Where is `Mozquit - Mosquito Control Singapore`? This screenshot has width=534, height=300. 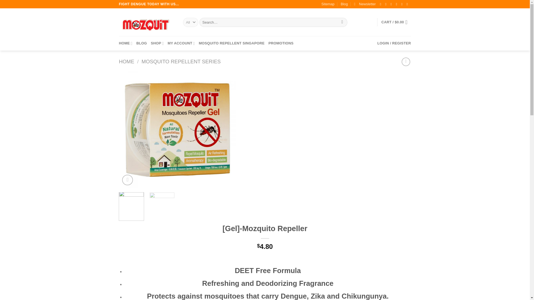
Mozquit - Mosquito Control Singapore is located at coordinates (147, 22).